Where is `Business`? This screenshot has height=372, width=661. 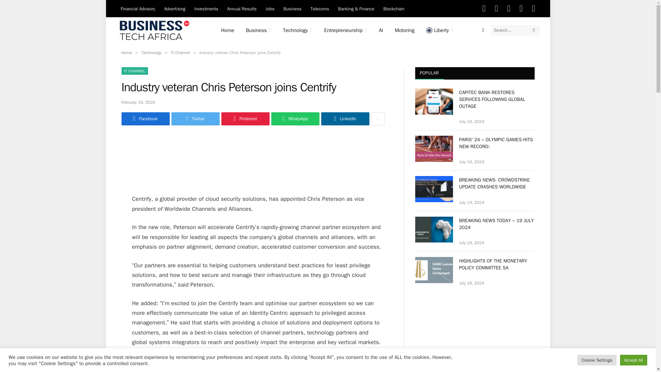
Business is located at coordinates (292, 8).